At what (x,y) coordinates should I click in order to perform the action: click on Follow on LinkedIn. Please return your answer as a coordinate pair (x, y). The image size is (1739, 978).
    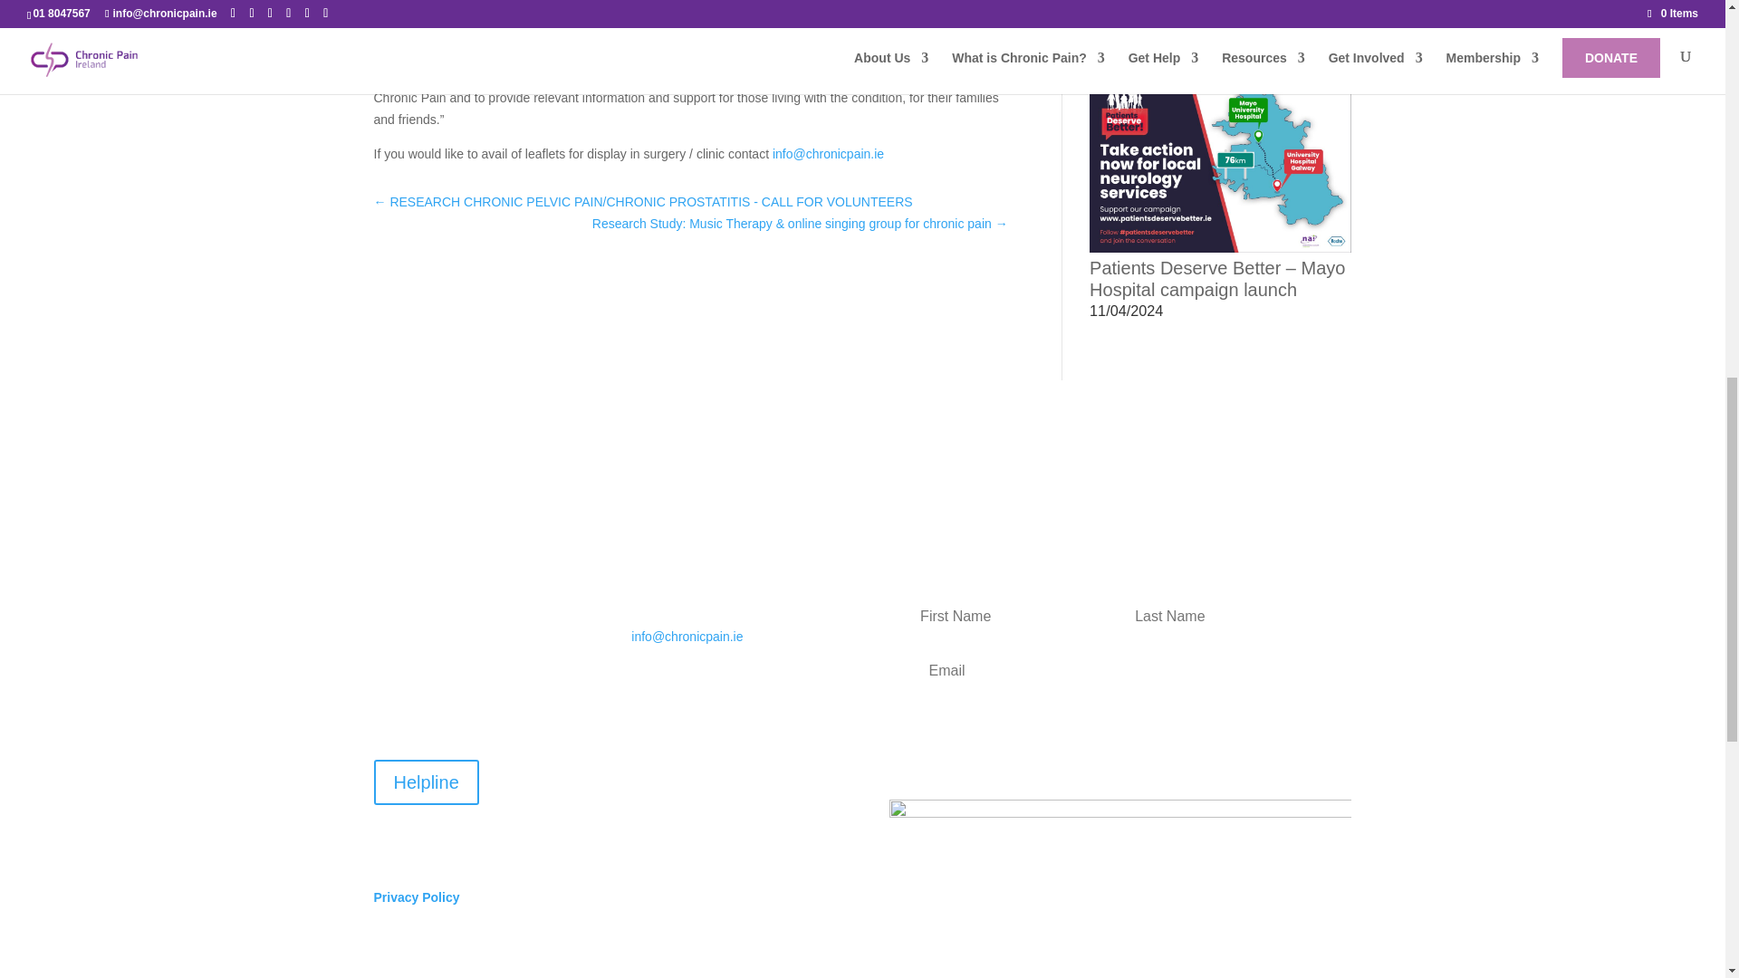
    Looking at the image, I should click on (754, 773).